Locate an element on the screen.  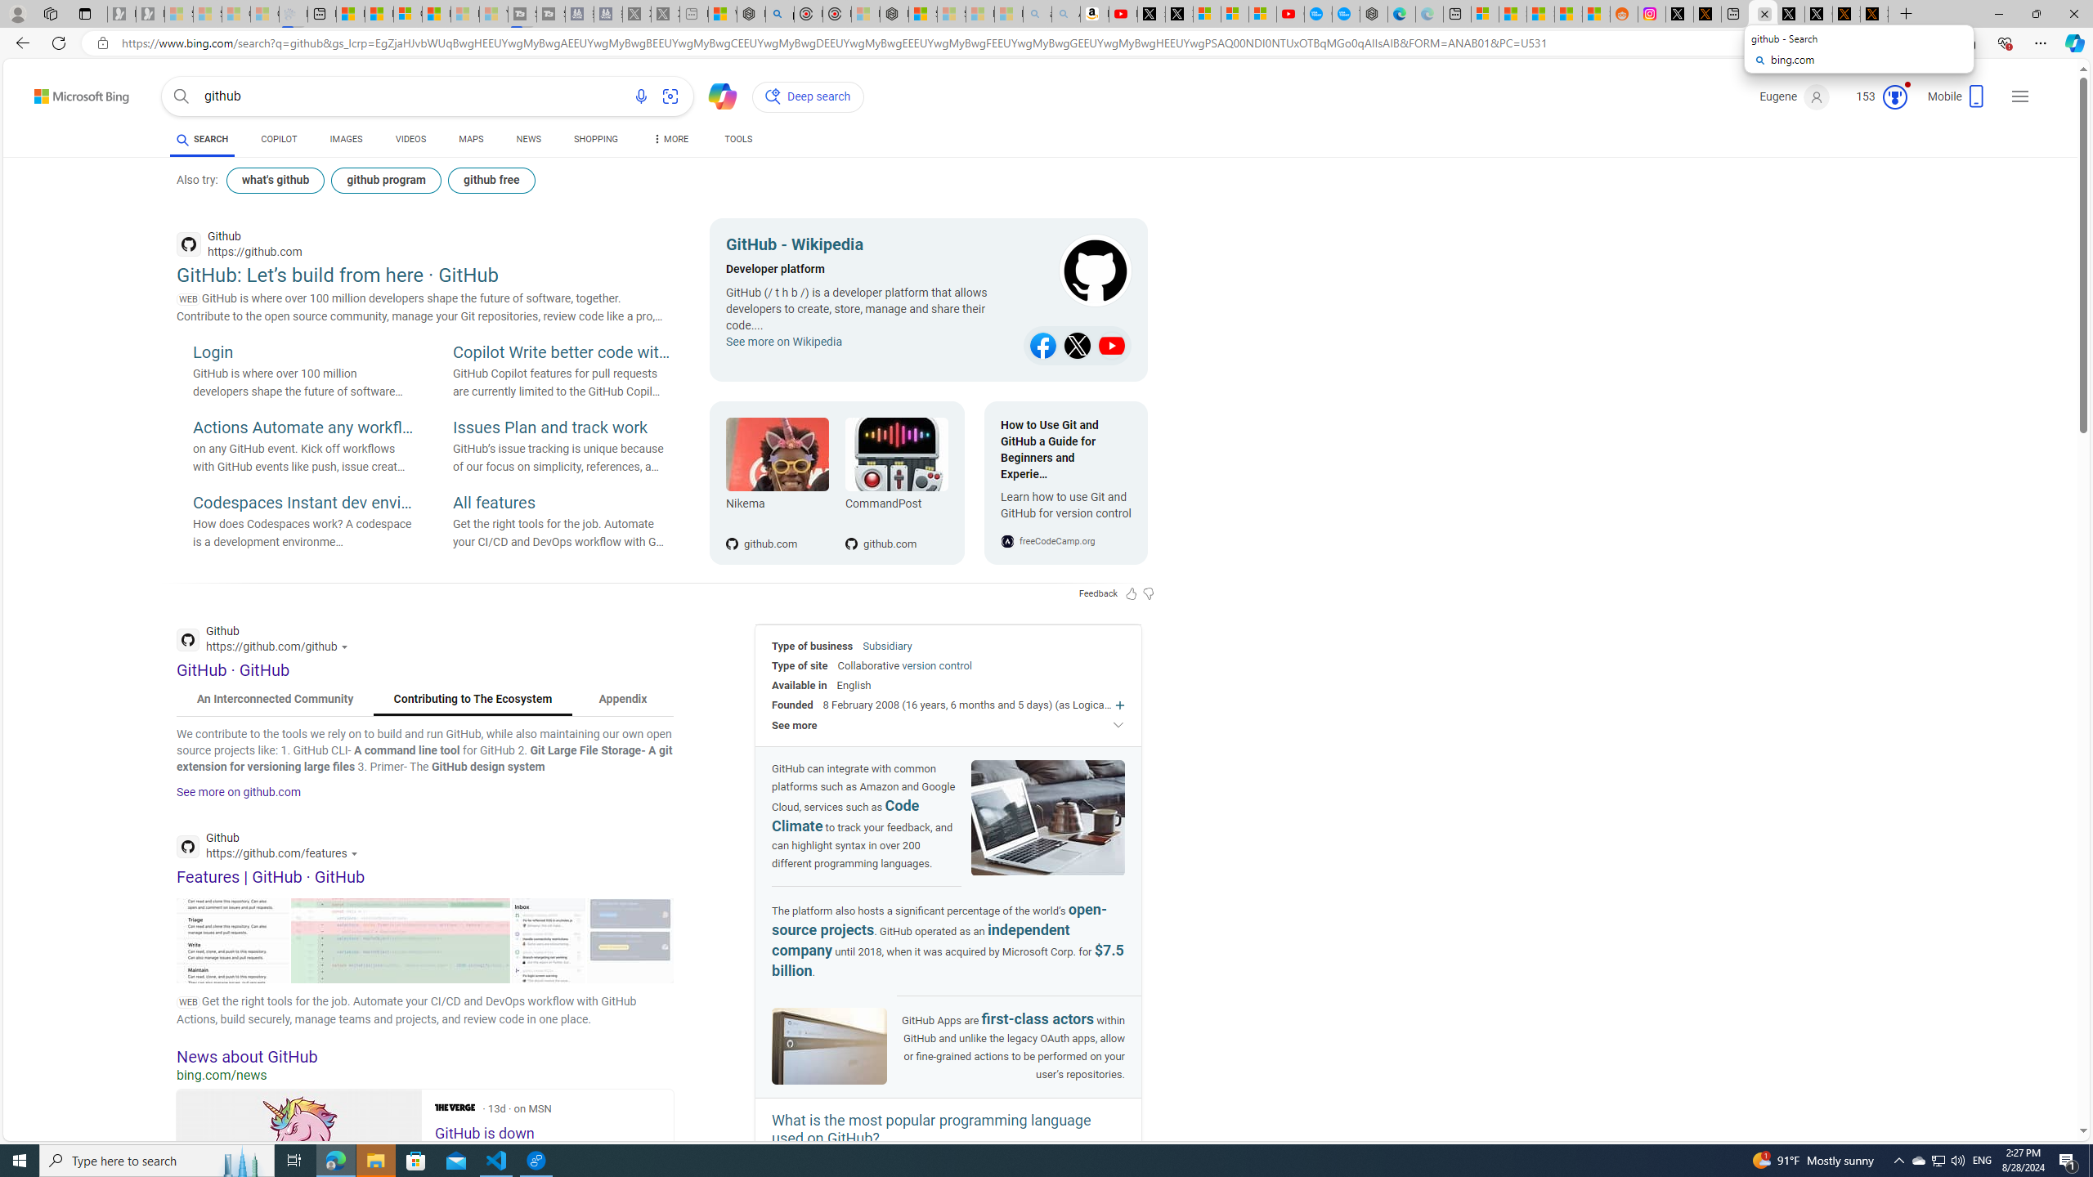
Search button is located at coordinates (182, 96).